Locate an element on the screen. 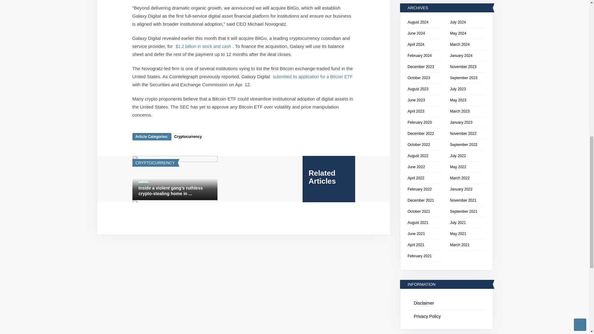 Image resolution: width=594 pixels, height=334 pixels. submitted its application for a Bitcoin ETF is located at coordinates (312, 76).